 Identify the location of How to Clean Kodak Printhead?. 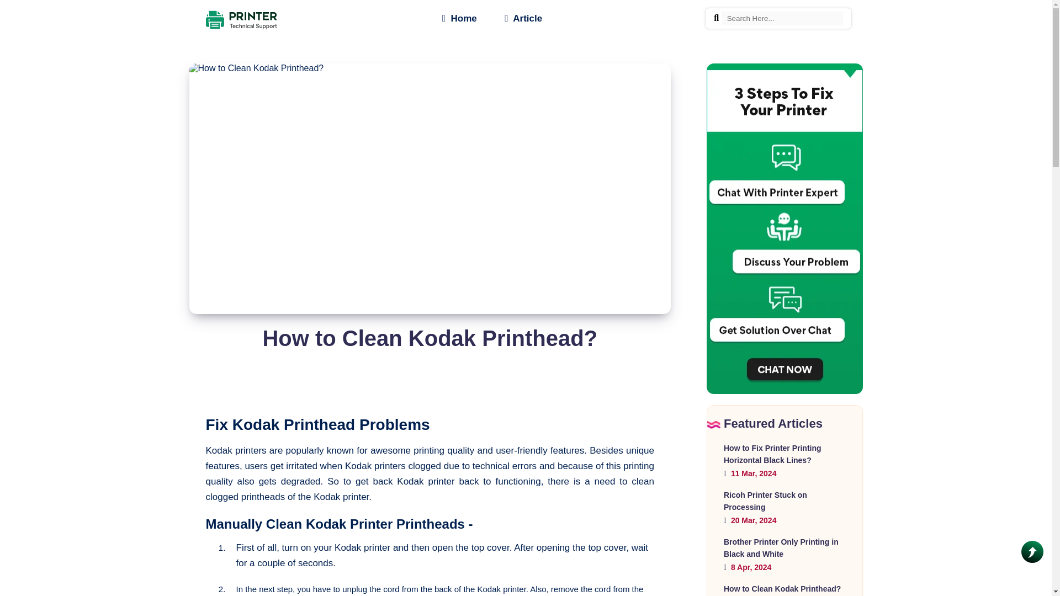
(782, 588).